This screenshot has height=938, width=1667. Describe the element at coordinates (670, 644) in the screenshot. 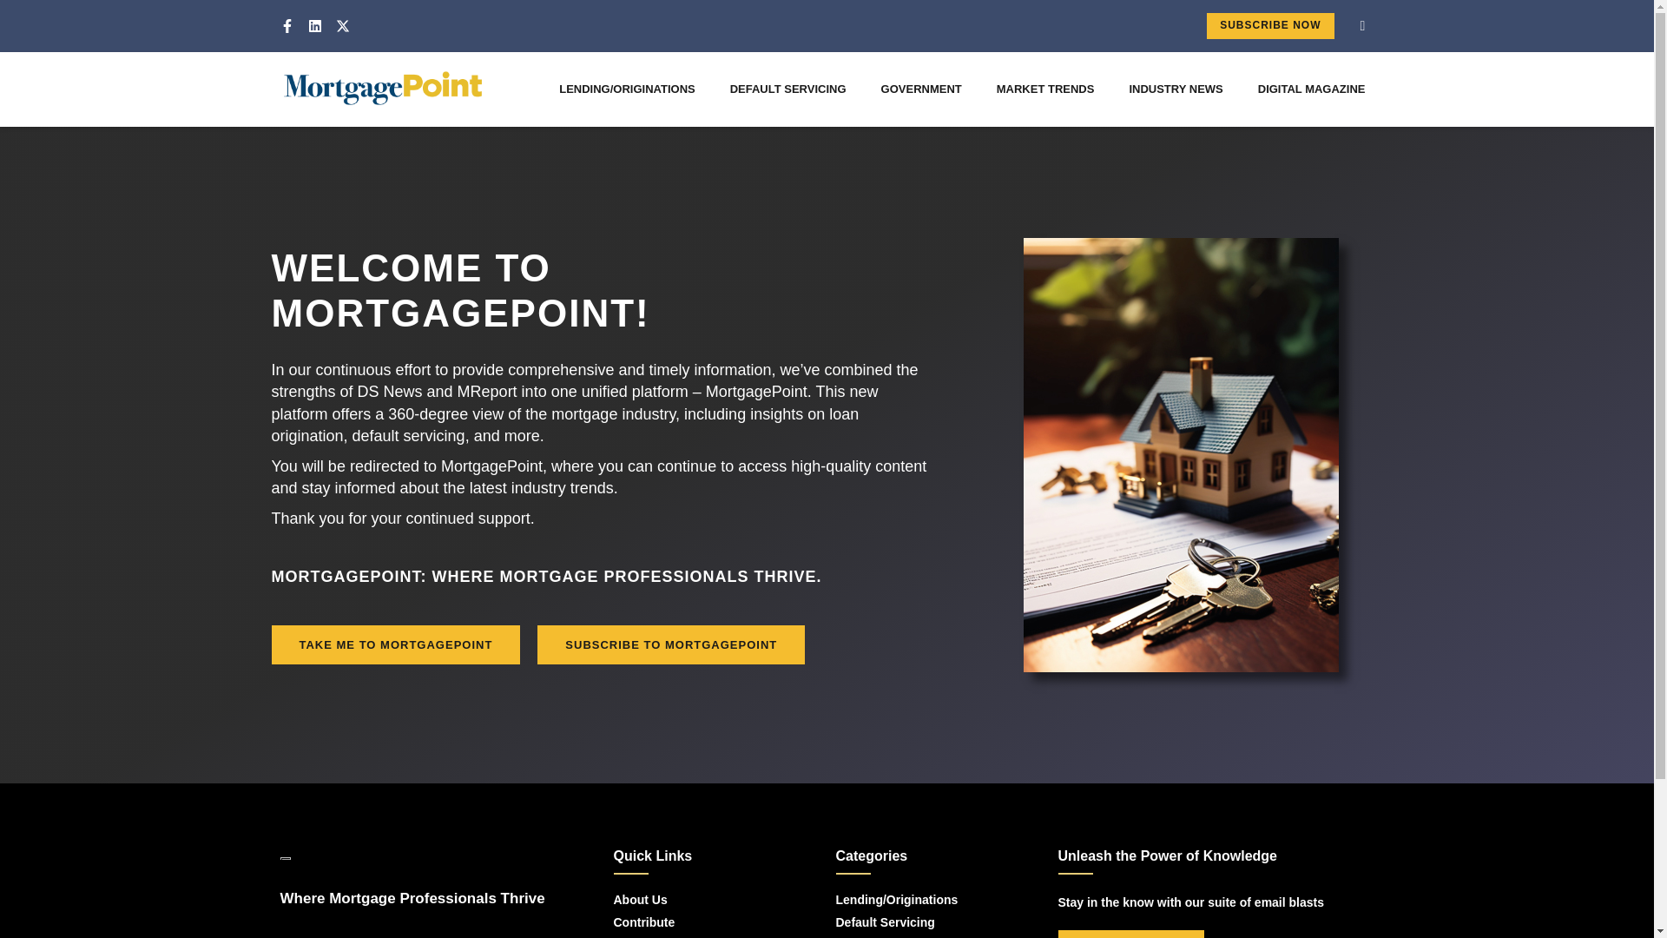

I see `SUBSCRIBE TO MORTGAGEPOINT` at that location.